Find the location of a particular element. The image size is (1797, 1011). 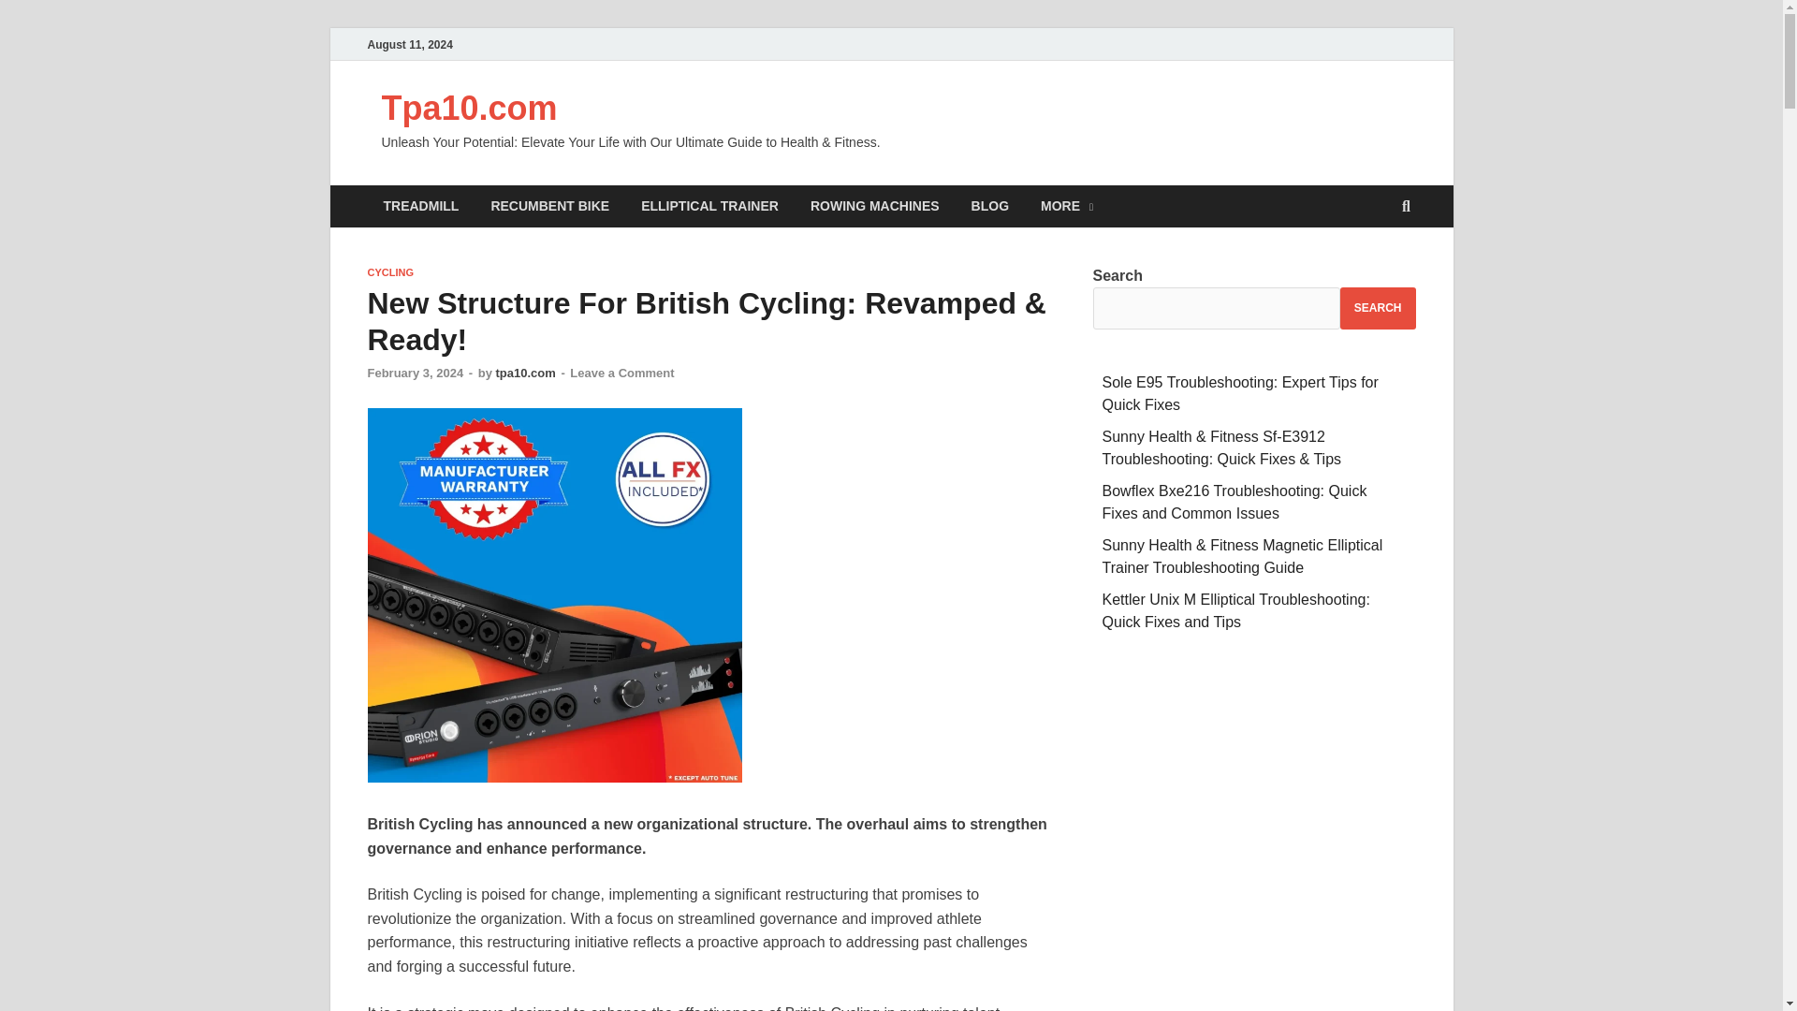

TREADMILL is located at coordinates (419, 206).